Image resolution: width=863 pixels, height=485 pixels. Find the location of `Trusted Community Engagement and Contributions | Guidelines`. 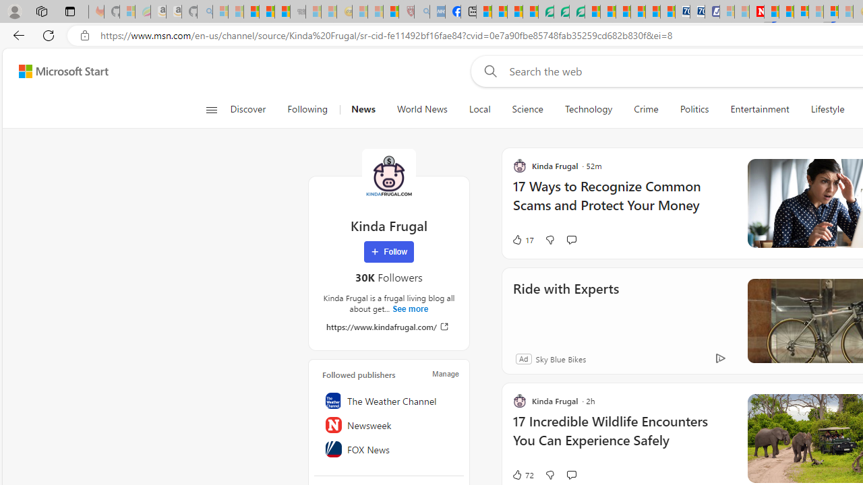

Trusted Community Engagement and Contributions | Guidelines is located at coordinates (771, 12).